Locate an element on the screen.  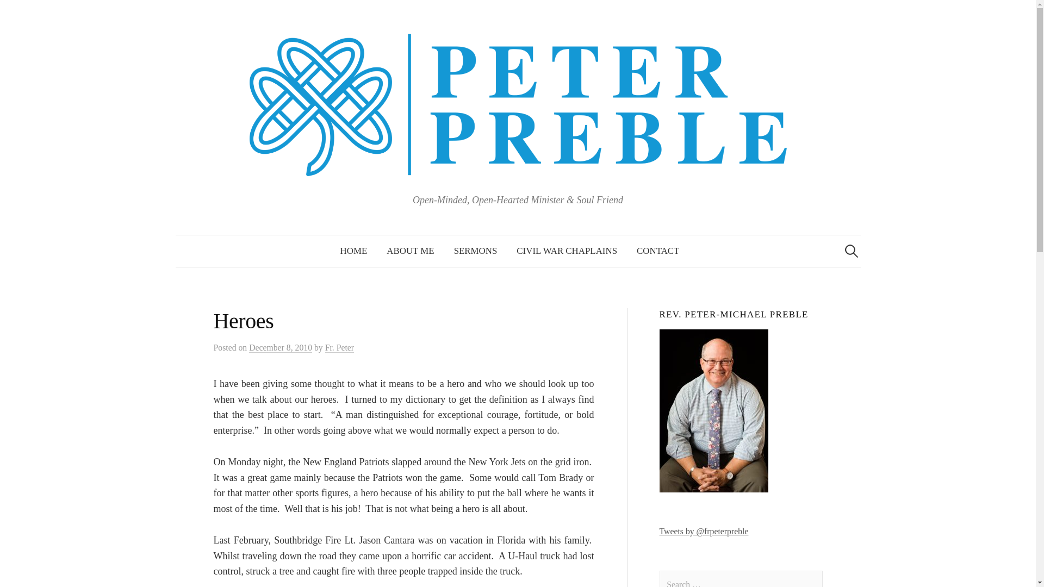
December 8, 2010 is located at coordinates (281, 348).